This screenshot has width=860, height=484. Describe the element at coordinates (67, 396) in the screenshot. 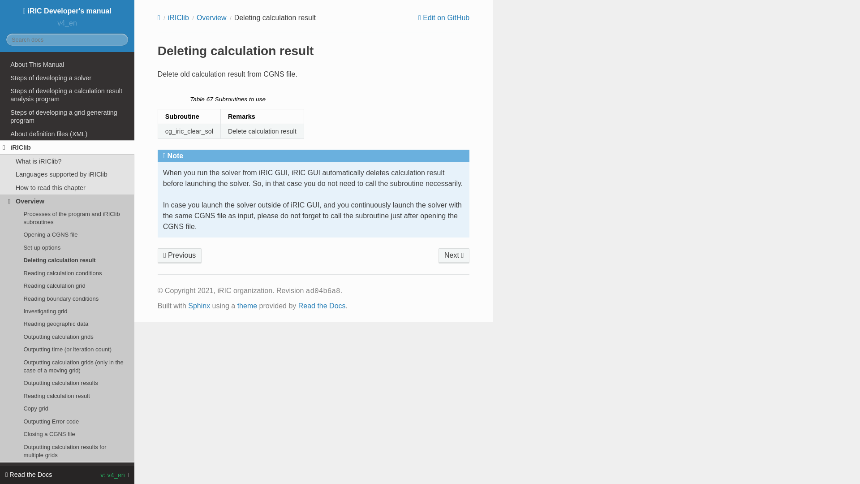

I see `Reading calculation result` at that location.